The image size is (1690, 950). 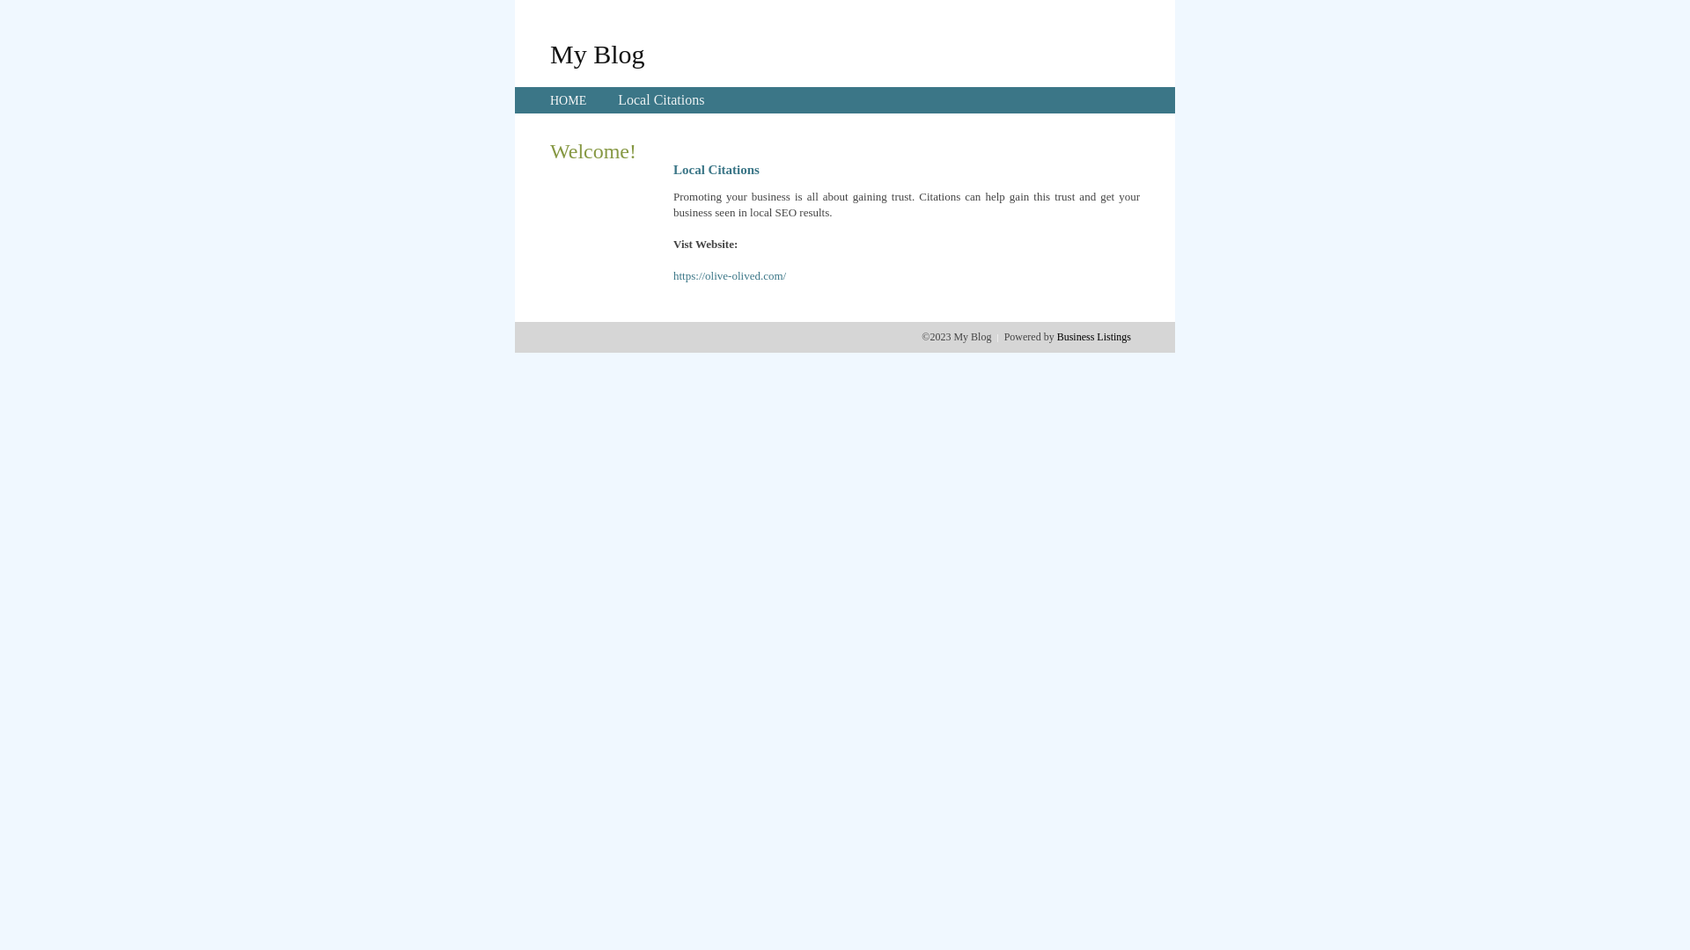 What do you see at coordinates (661, 100) in the screenshot?
I see `Local Citations` at bounding box center [661, 100].